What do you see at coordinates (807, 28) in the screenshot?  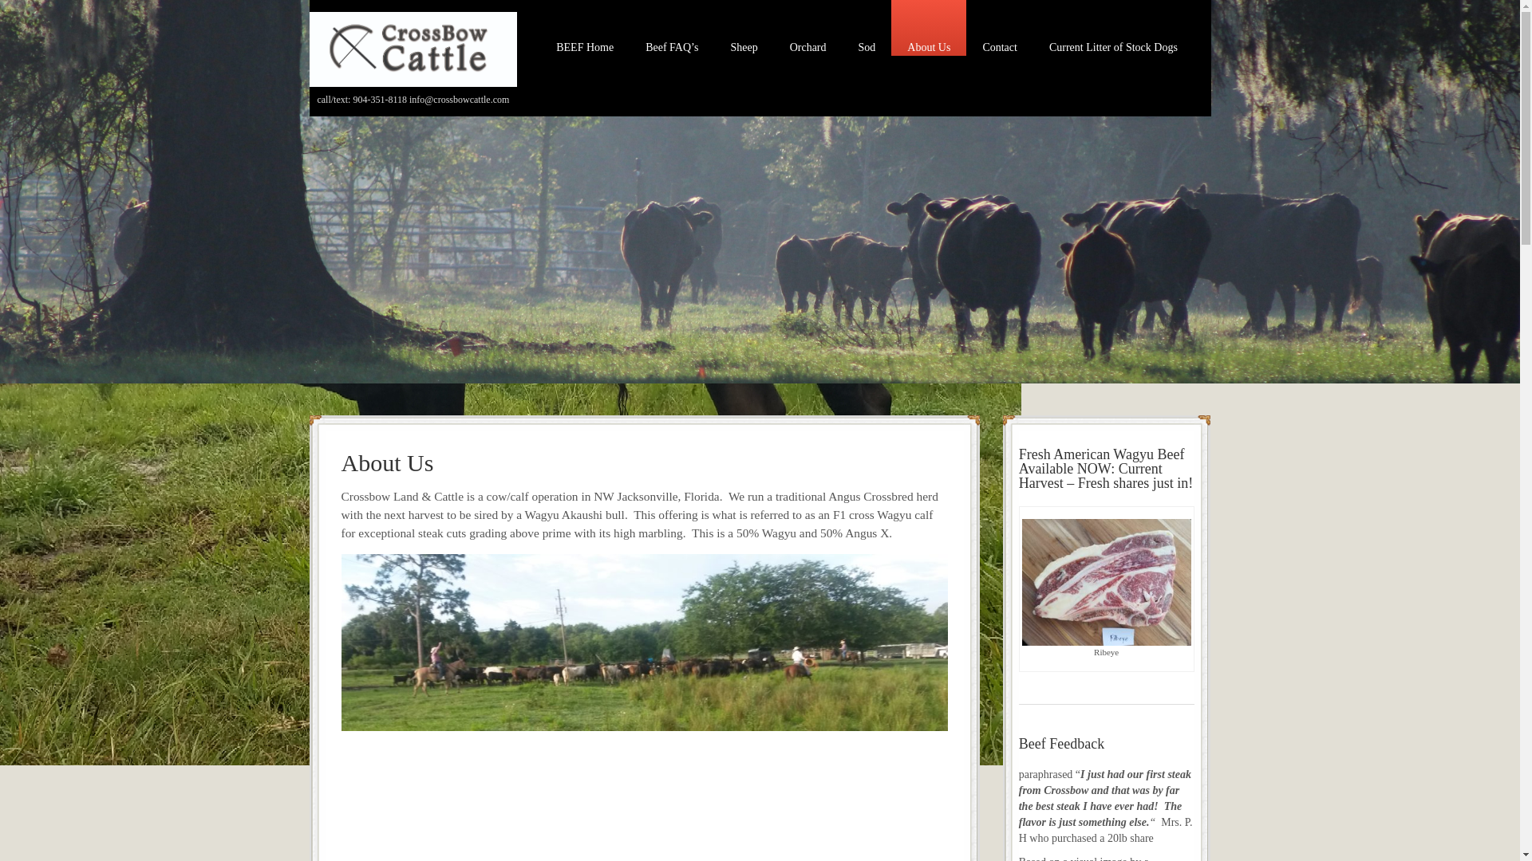 I see `Orchard` at bounding box center [807, 28].